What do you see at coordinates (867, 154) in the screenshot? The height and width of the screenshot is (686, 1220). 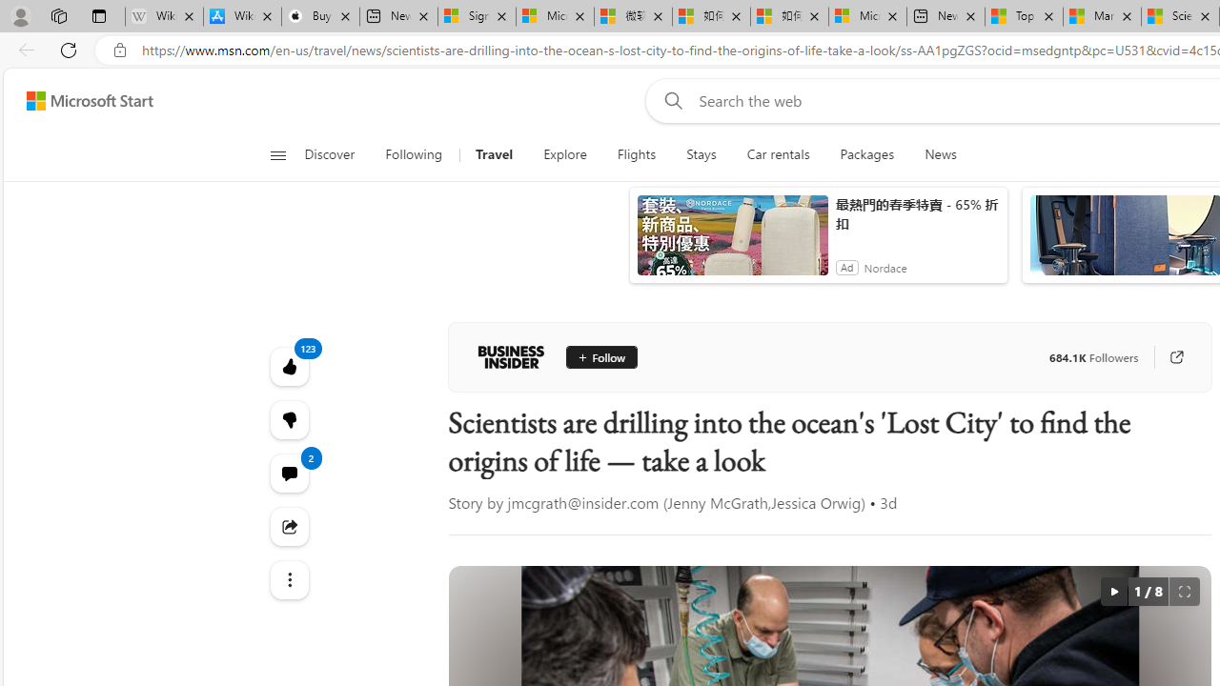 I see `Packages` at bounding box center [867, 154].